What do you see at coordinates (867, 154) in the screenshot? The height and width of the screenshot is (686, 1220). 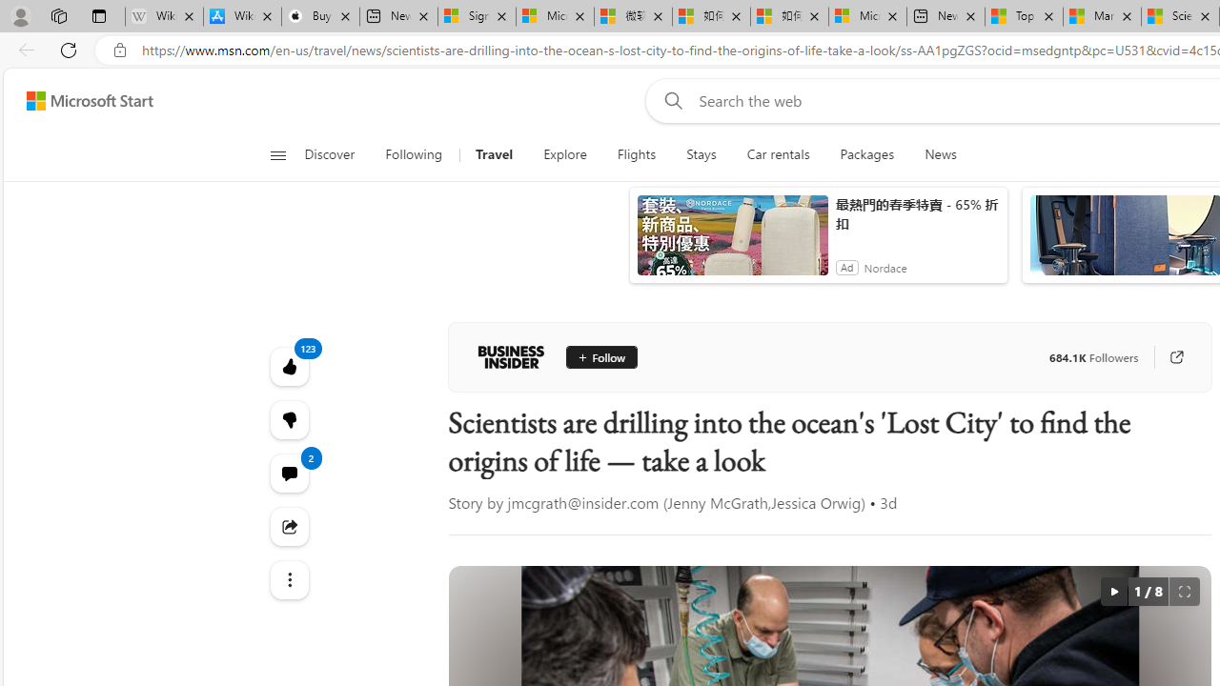 I see `Packages` at bounding box center [867, 154].